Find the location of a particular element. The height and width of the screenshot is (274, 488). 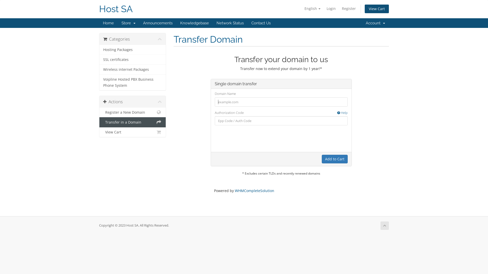

  View Cart is located at coordinates (133, 132).